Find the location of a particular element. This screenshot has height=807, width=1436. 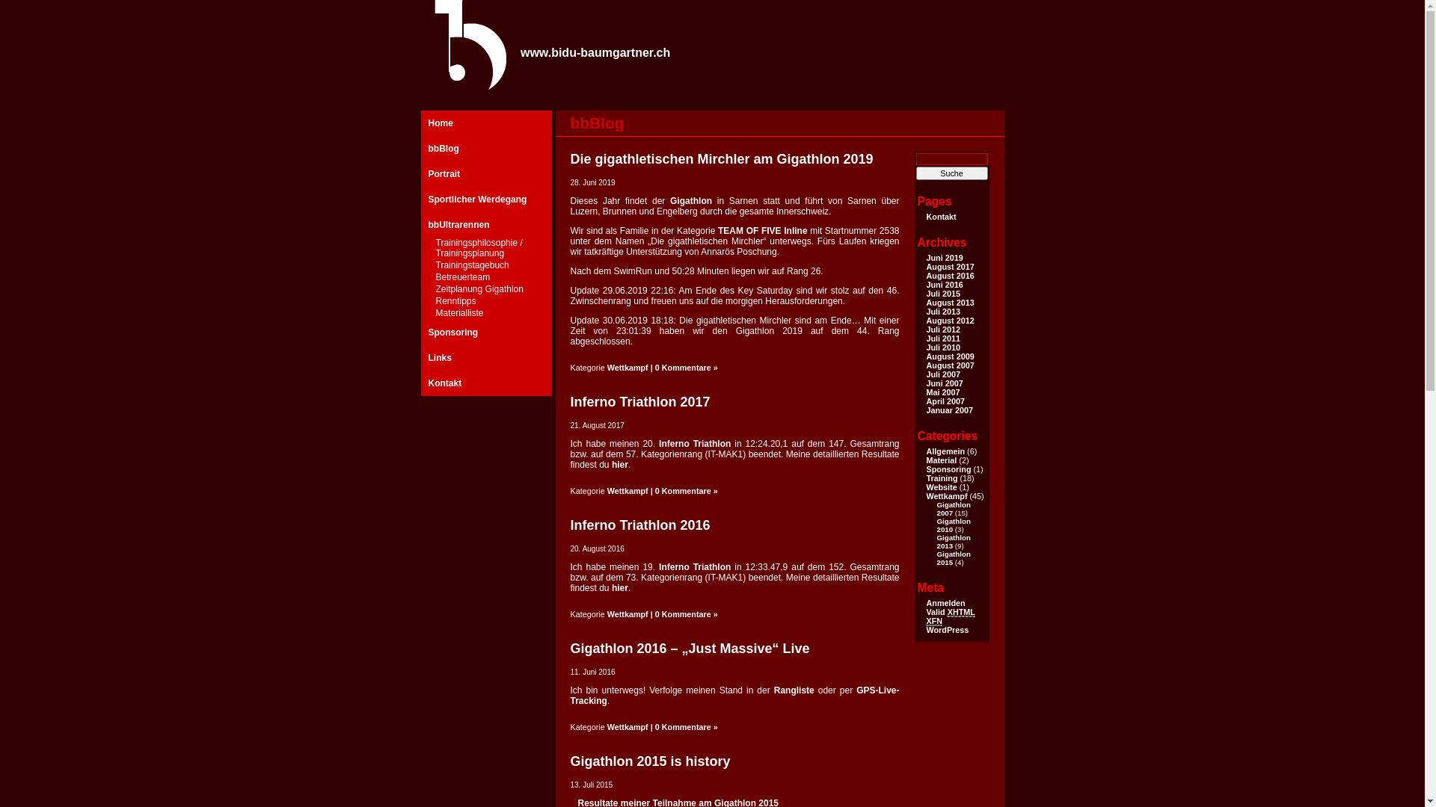

August 2012 is located at coordinates (950, 321).